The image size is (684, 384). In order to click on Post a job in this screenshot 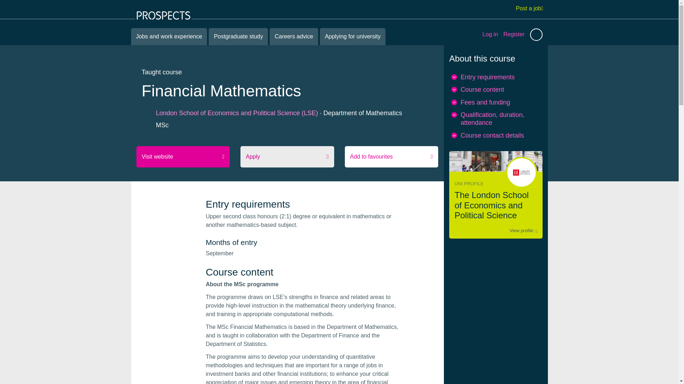, I will do `click(529, 8)`.